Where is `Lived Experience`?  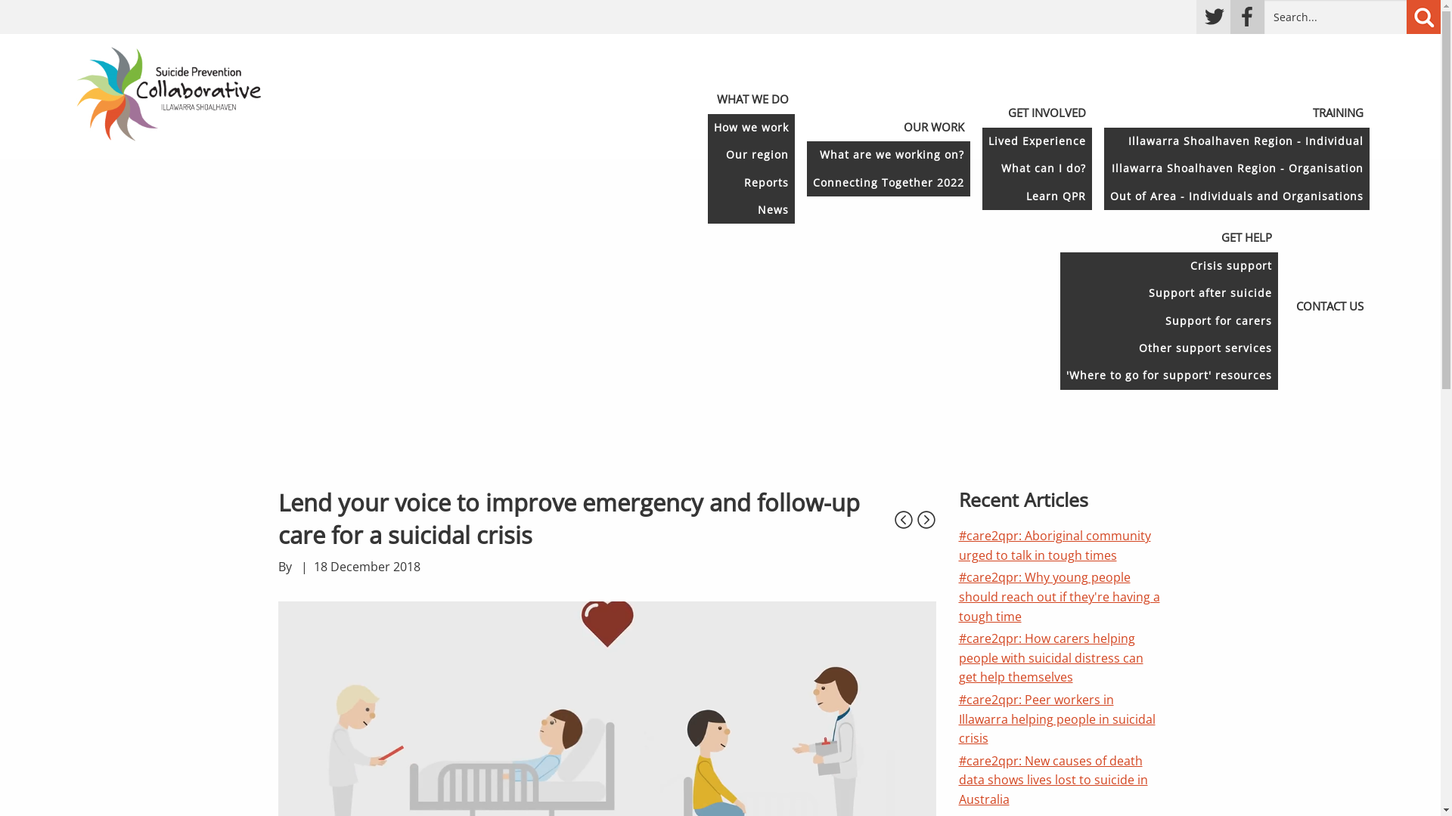 Lived Experience is located at coordinates (1036, 141).